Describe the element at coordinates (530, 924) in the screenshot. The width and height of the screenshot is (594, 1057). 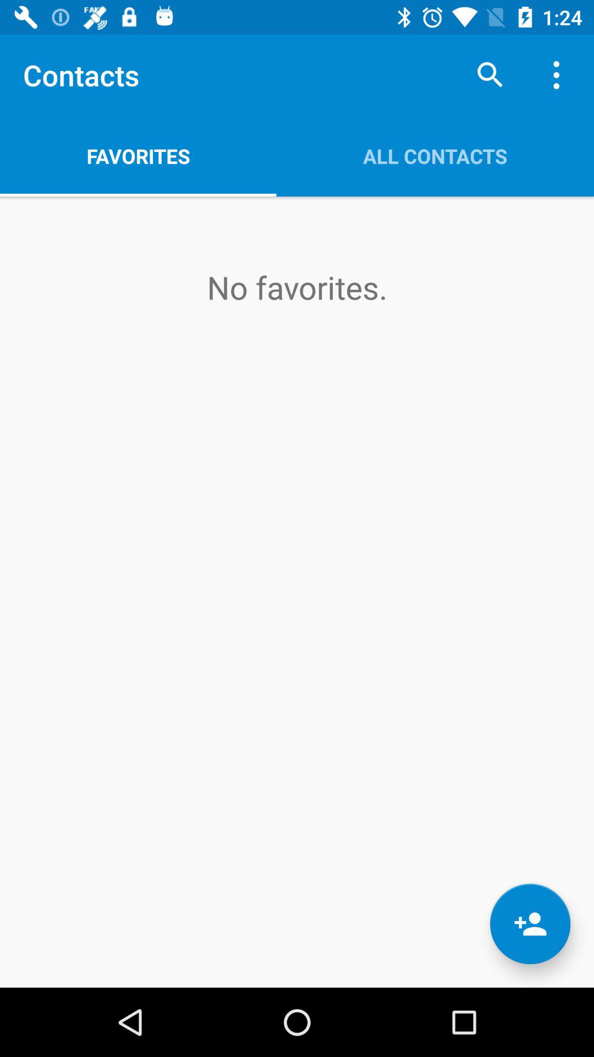
I see `select item below the all contacts` at that location.